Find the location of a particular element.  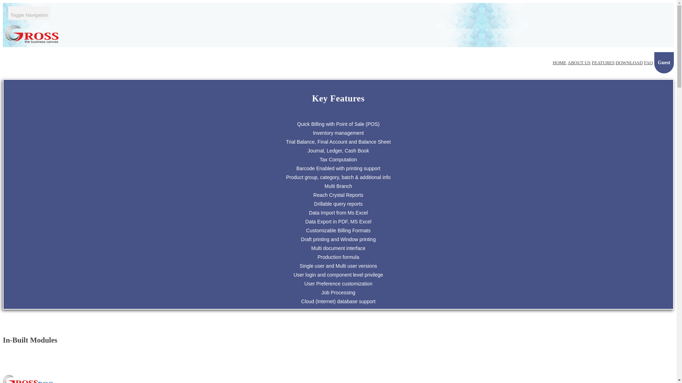

DOWNLOAD is located at coordinates (629, 62).